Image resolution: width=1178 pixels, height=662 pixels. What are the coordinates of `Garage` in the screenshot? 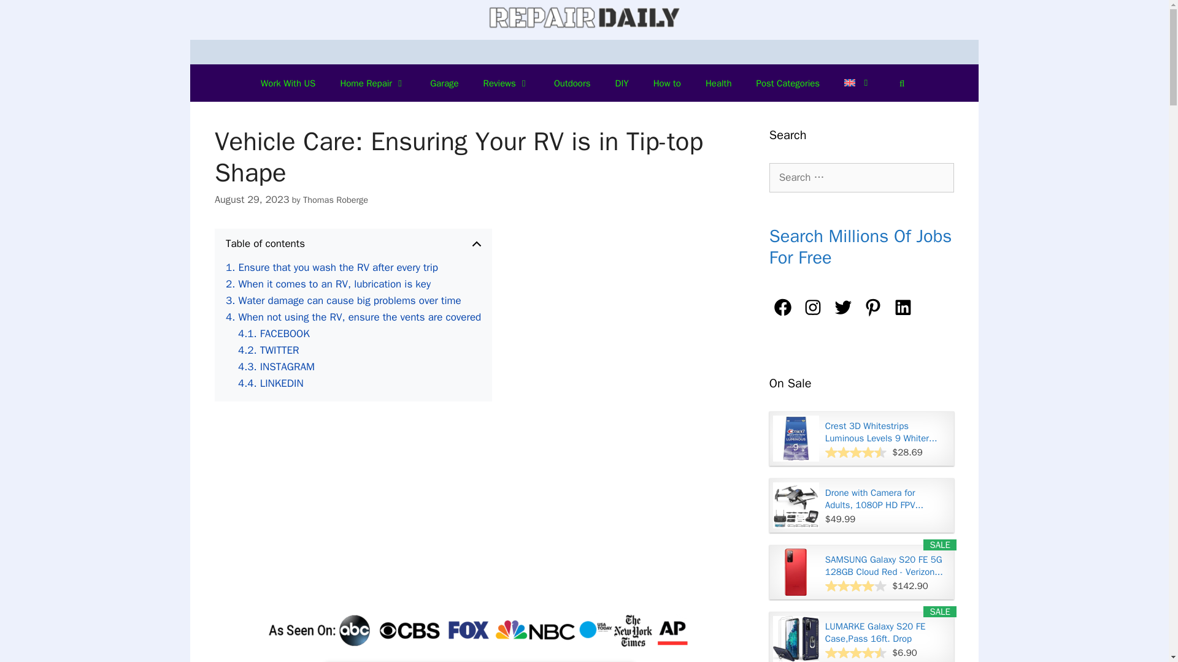 It's located at (444, 83).